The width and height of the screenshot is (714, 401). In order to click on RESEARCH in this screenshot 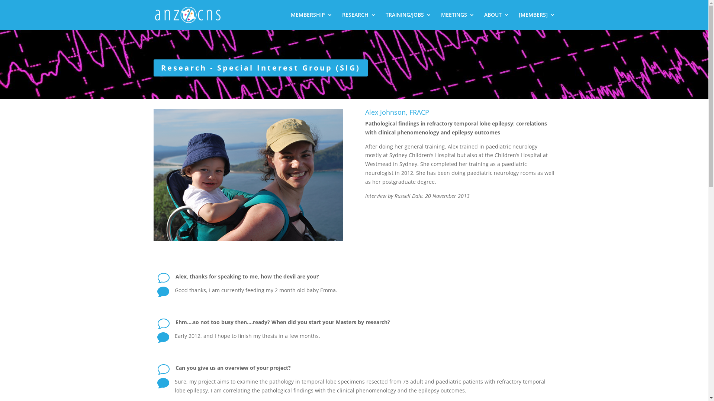, I will do `click(359, 21)`.